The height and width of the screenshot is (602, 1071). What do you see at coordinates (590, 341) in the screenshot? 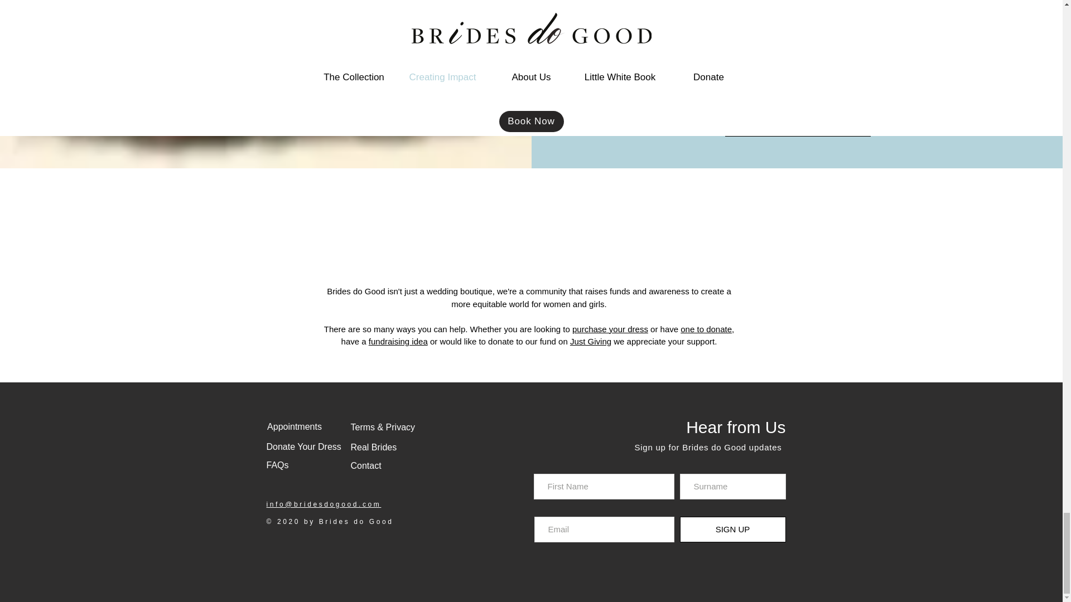
I see `Just Giving` at bounding box center [590, 341].